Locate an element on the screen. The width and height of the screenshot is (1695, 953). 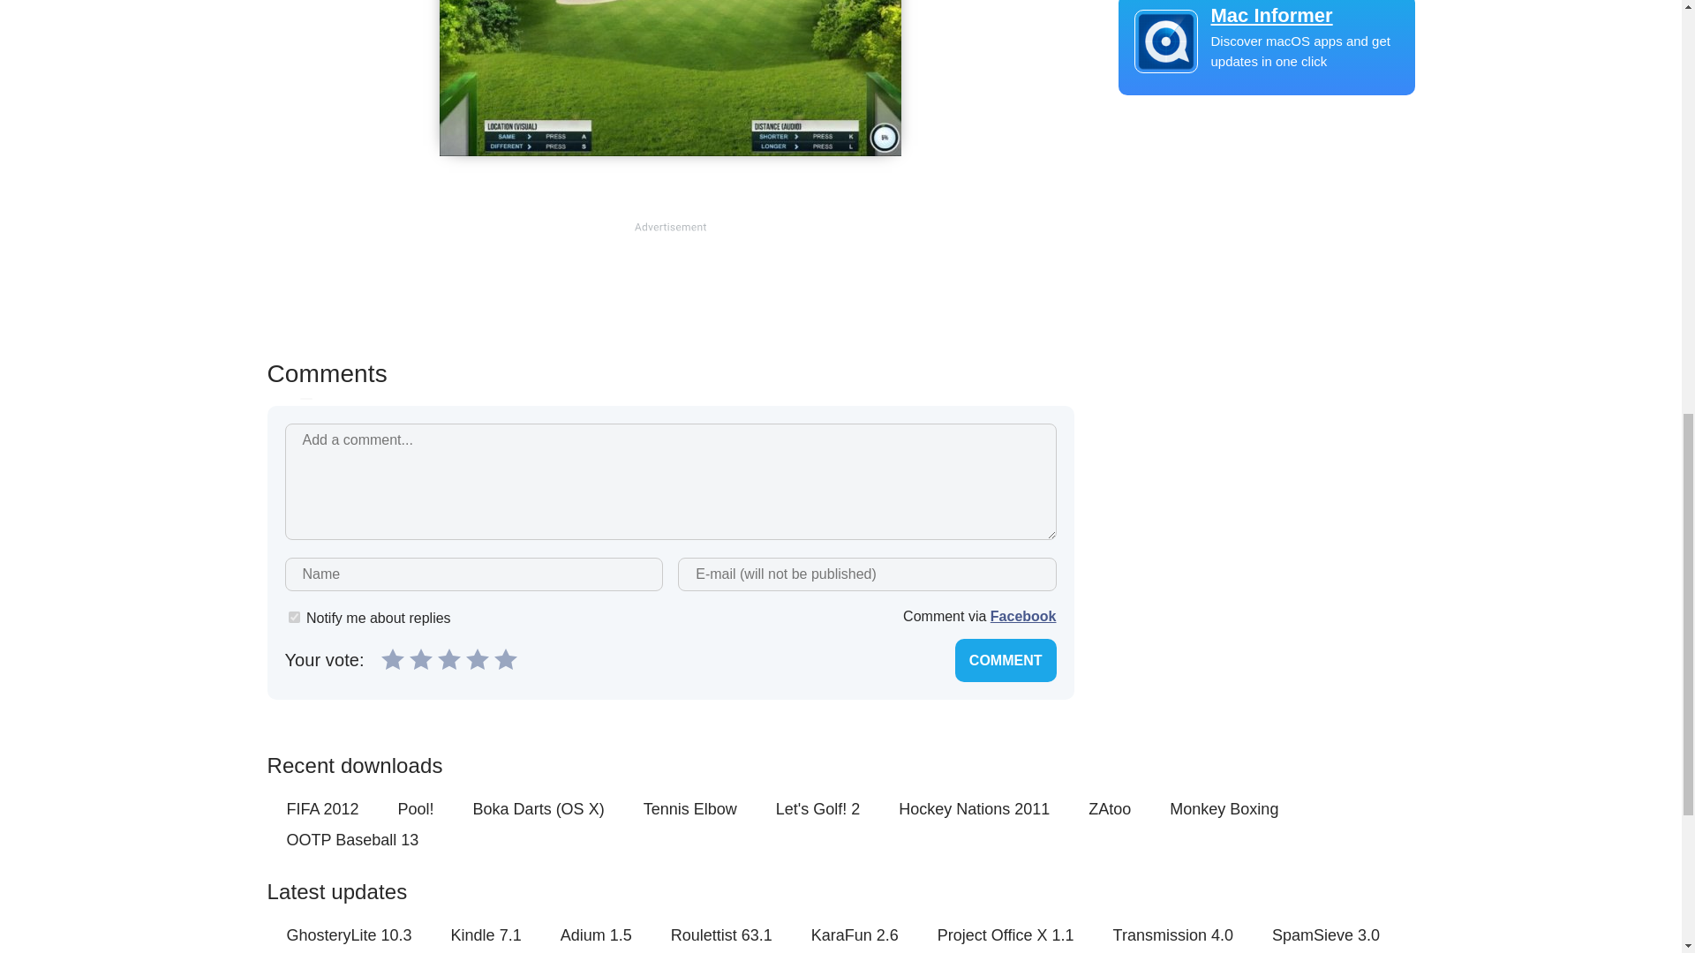
4 is located at coordinates (477, 658).